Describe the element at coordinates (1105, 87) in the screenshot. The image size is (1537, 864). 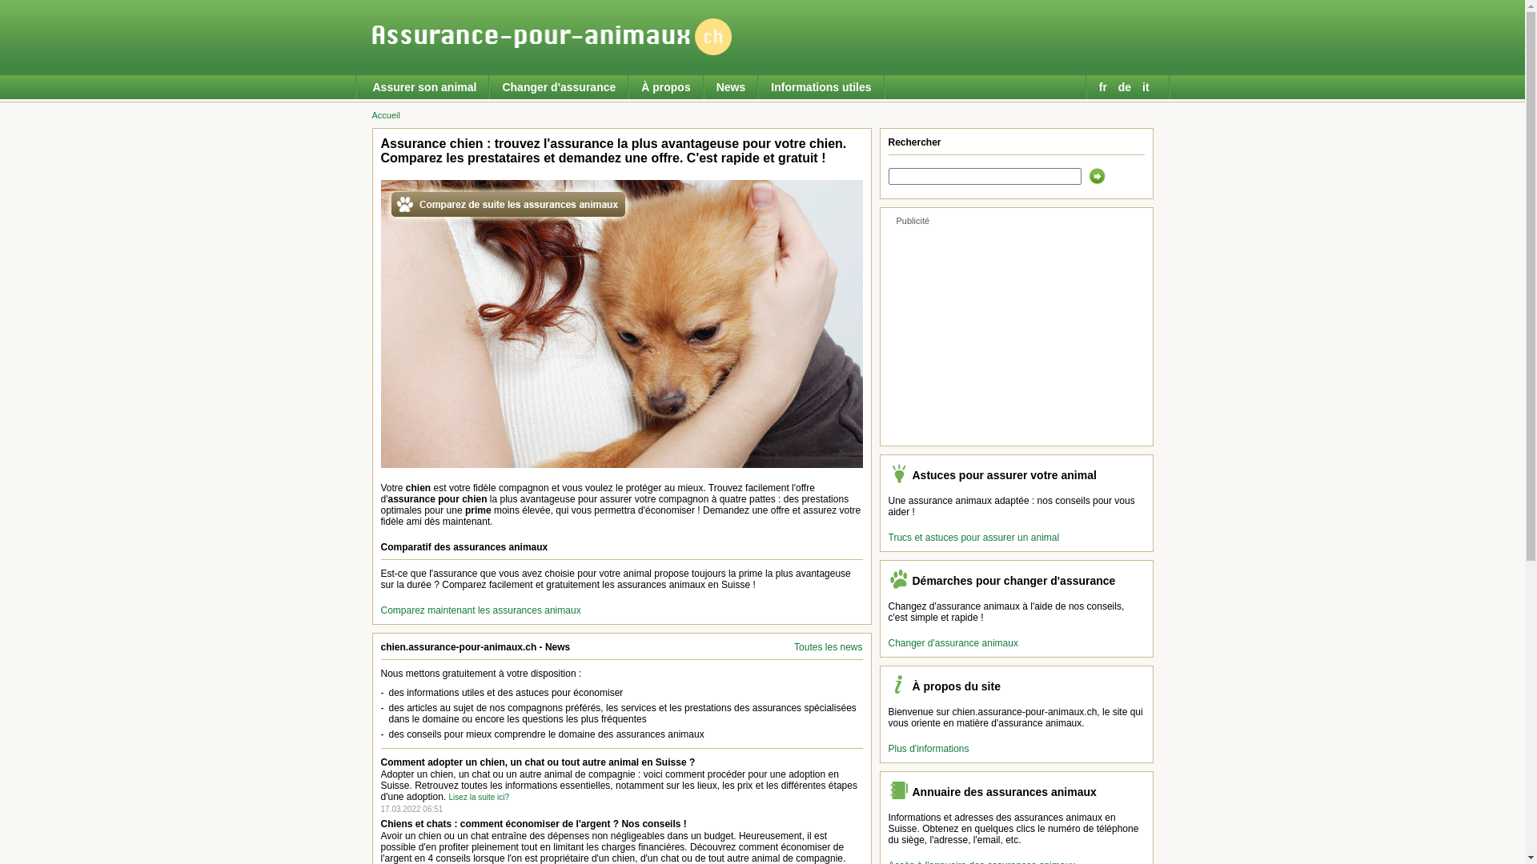
I see `fr ` at that location.